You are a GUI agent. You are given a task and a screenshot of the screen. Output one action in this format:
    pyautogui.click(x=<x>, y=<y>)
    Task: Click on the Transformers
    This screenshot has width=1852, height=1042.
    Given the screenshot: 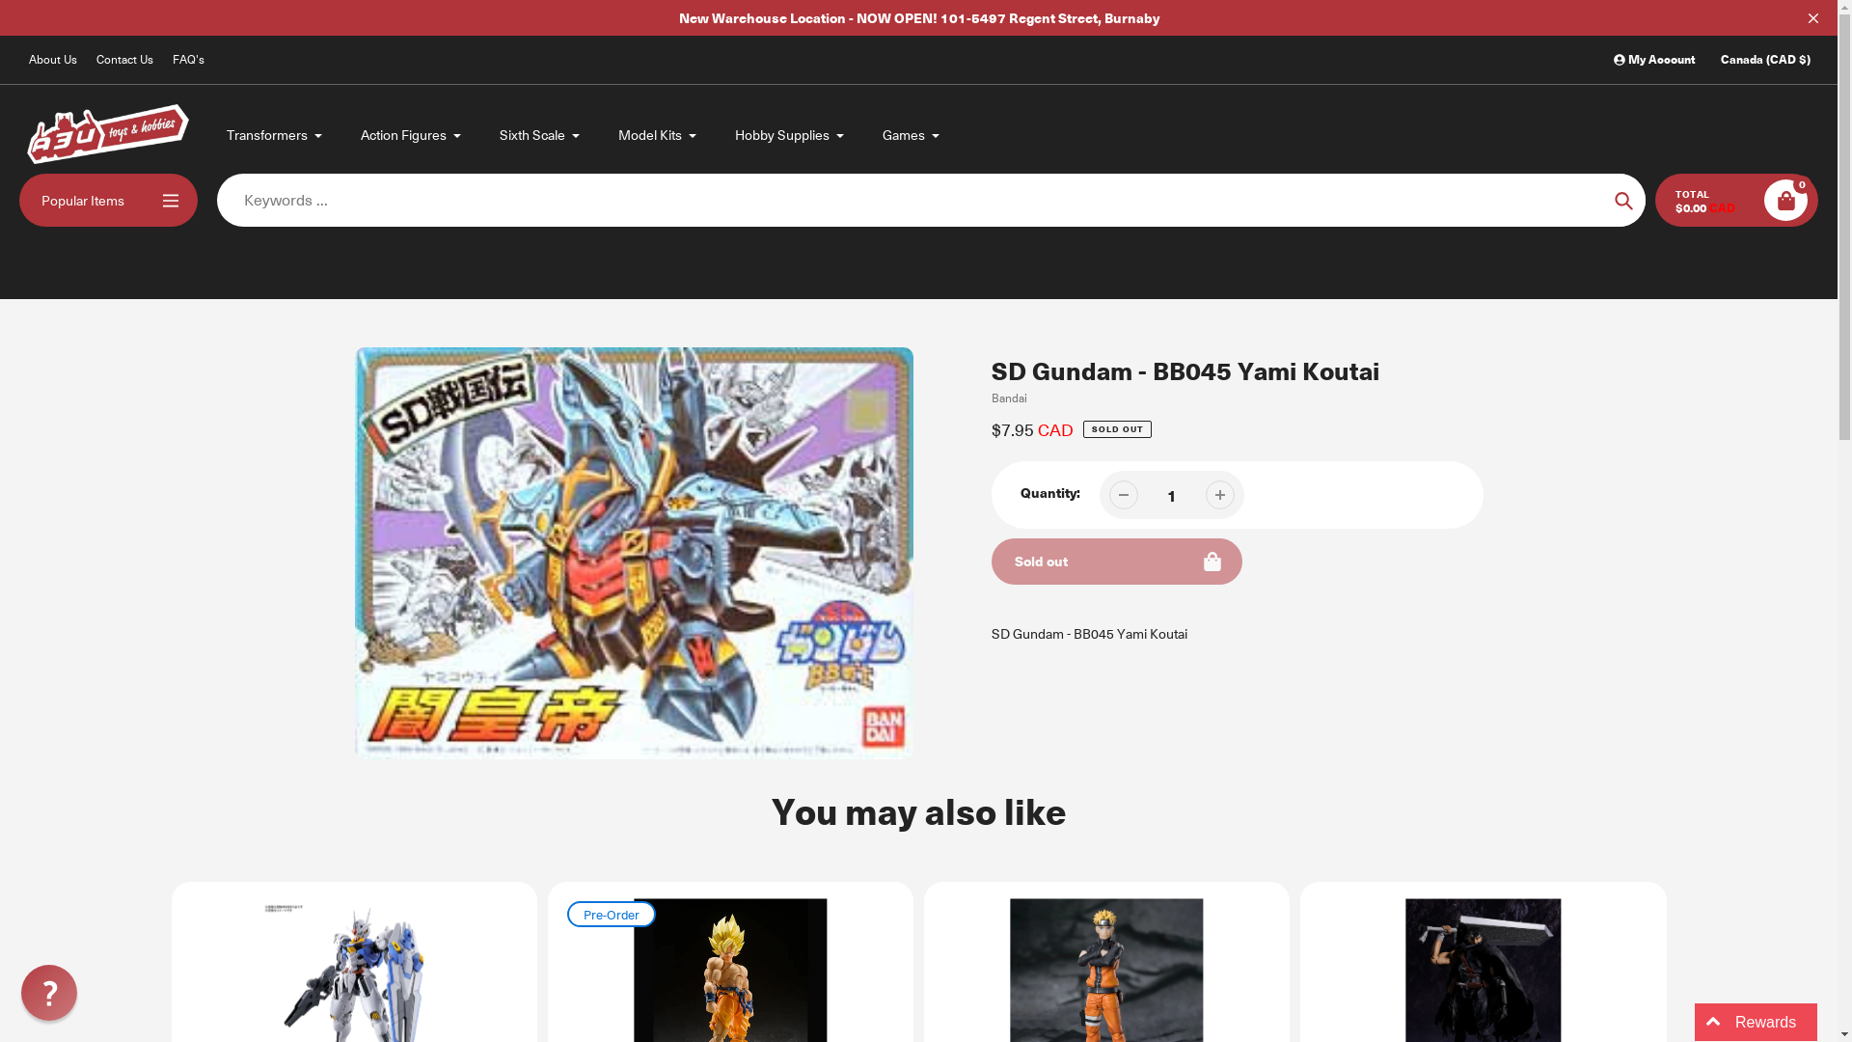 What is the action you would take?
    pyautogui.click(x=276, y=135)
    